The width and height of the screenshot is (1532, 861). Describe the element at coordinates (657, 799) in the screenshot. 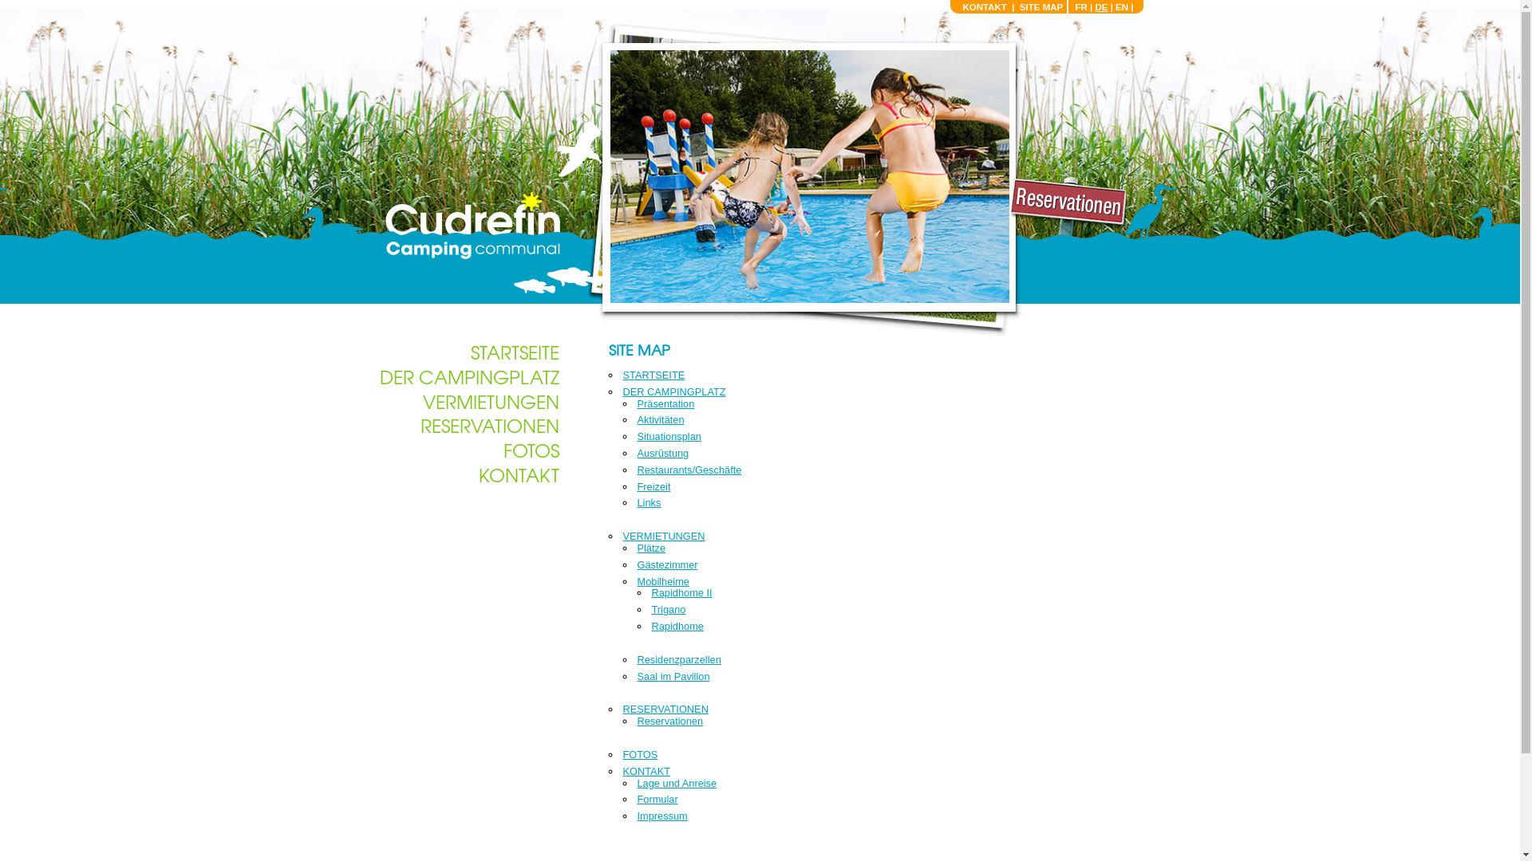

I see `Formular` at that location.